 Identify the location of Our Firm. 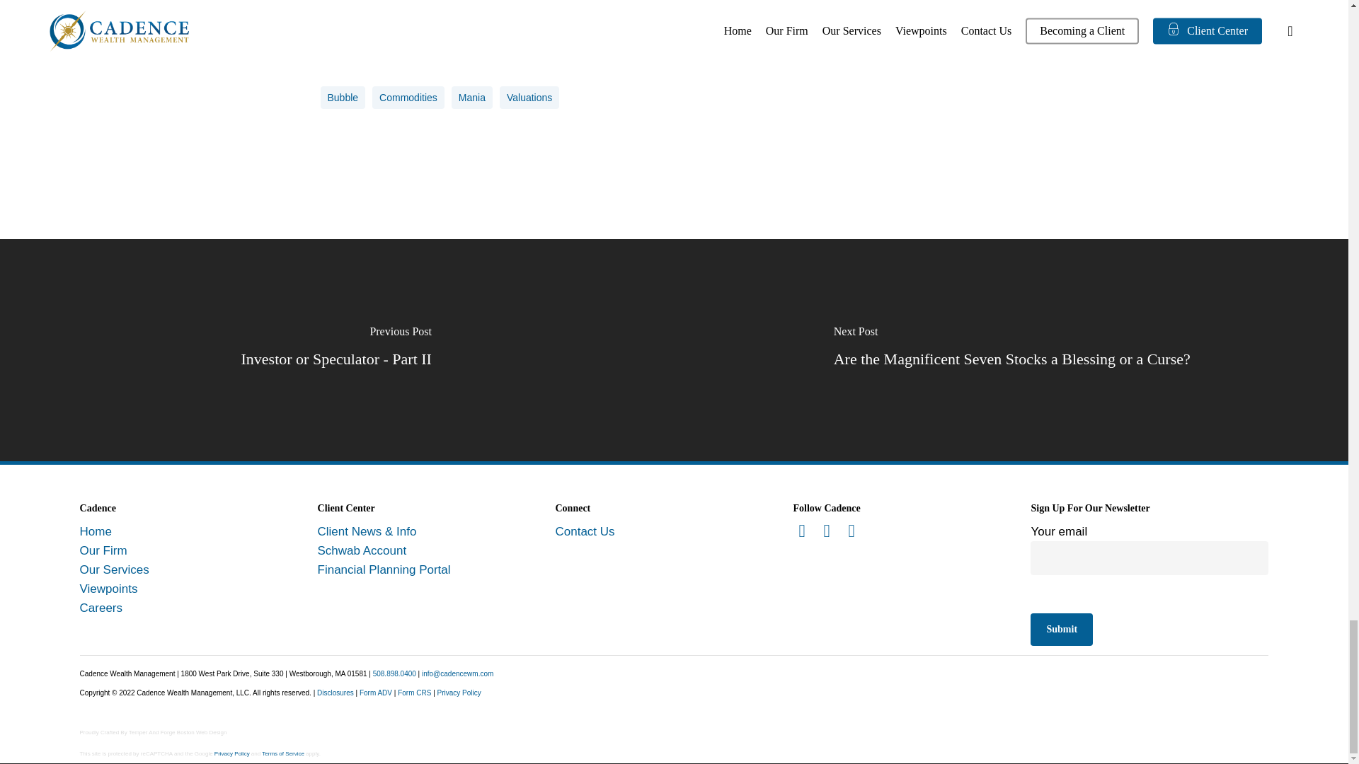
(103, 550).